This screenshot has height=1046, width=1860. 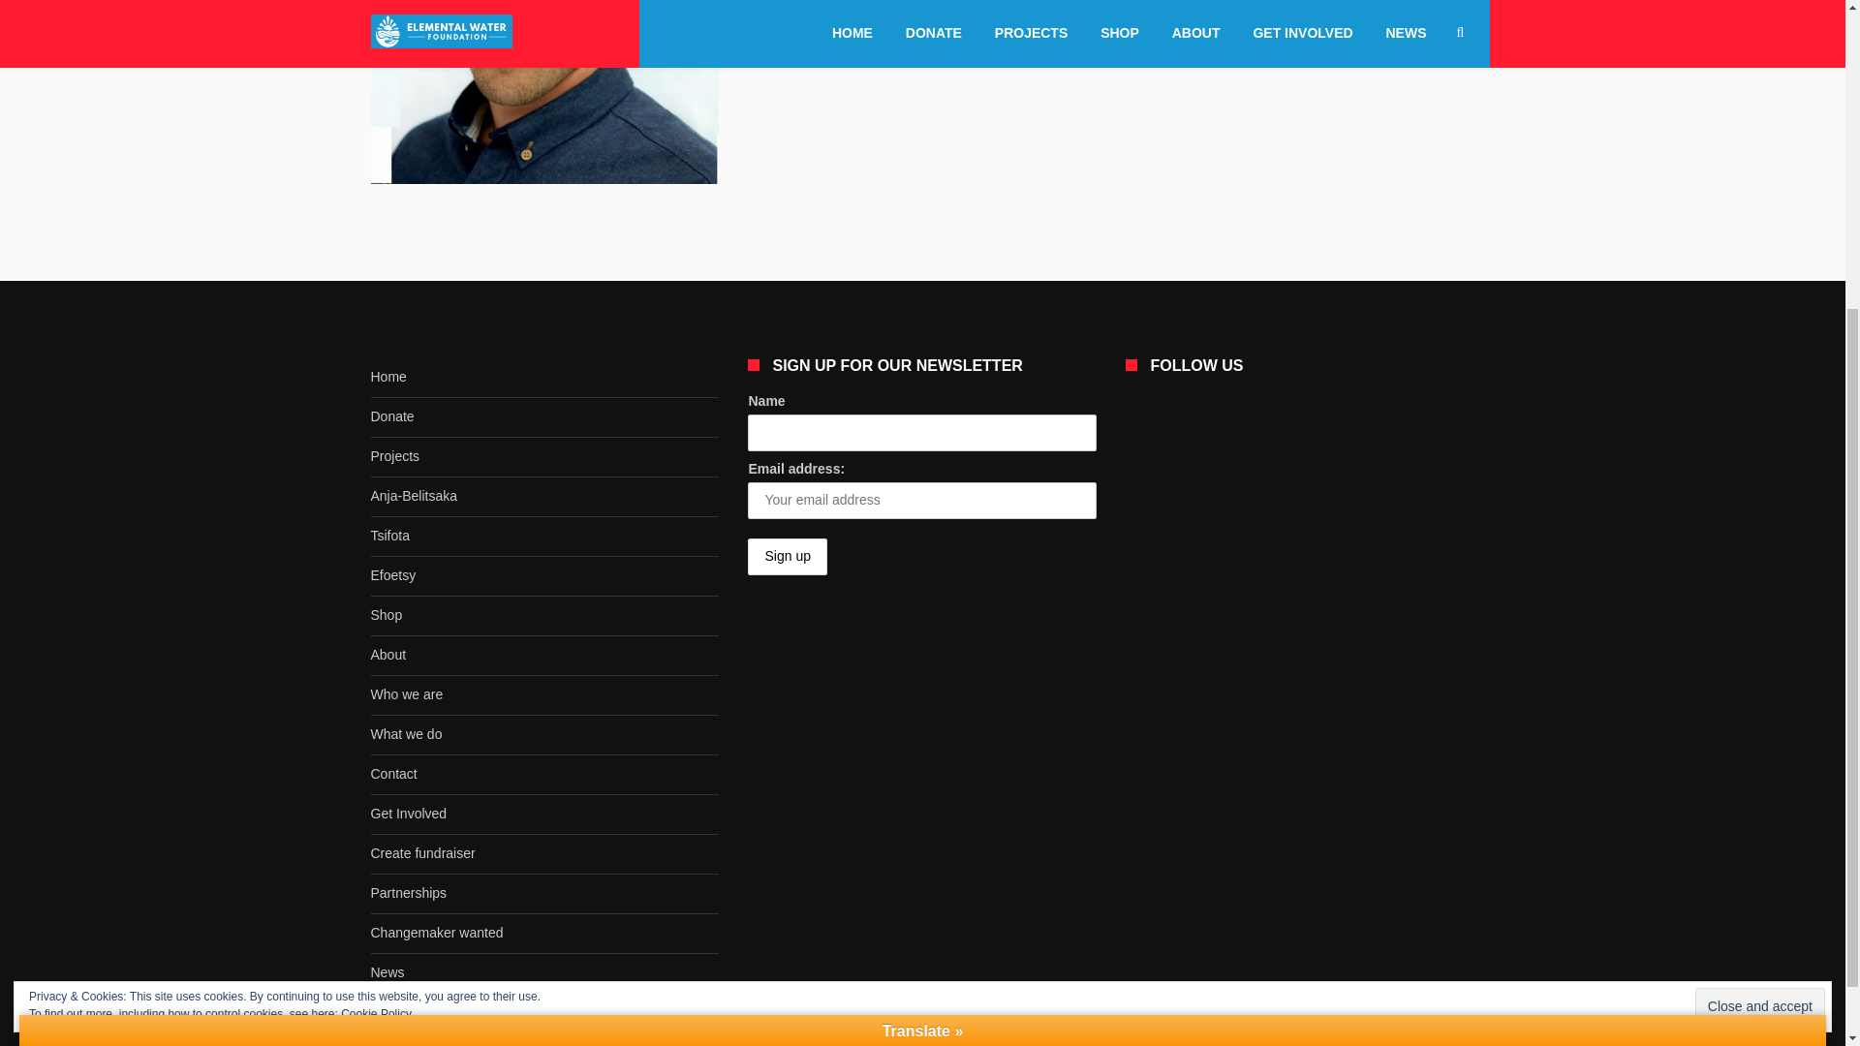 What do you see at coordinates (544, 496) in the screenshot?
I see `Anja-Belitsaka` at bounding box center [544, 496].